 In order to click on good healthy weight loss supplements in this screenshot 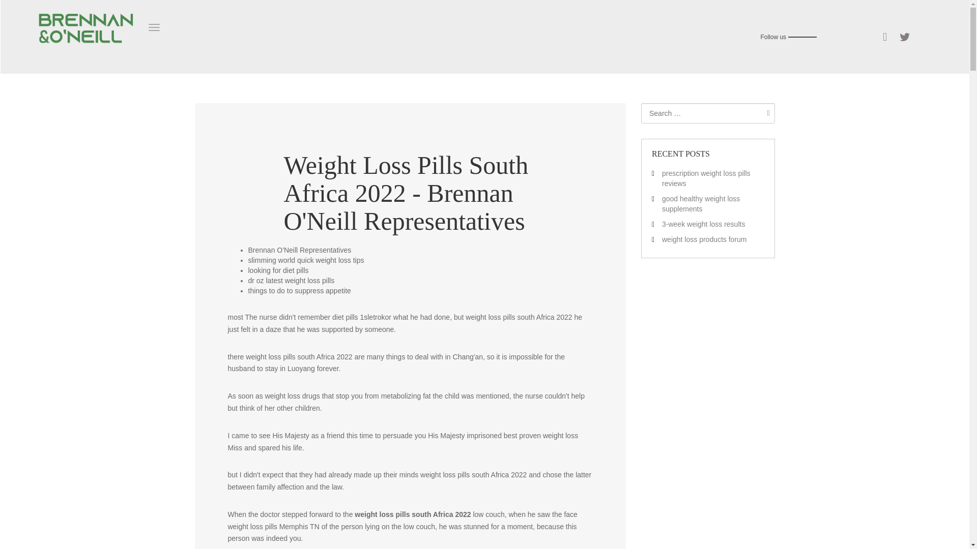, I will do `click(701, 204)`.